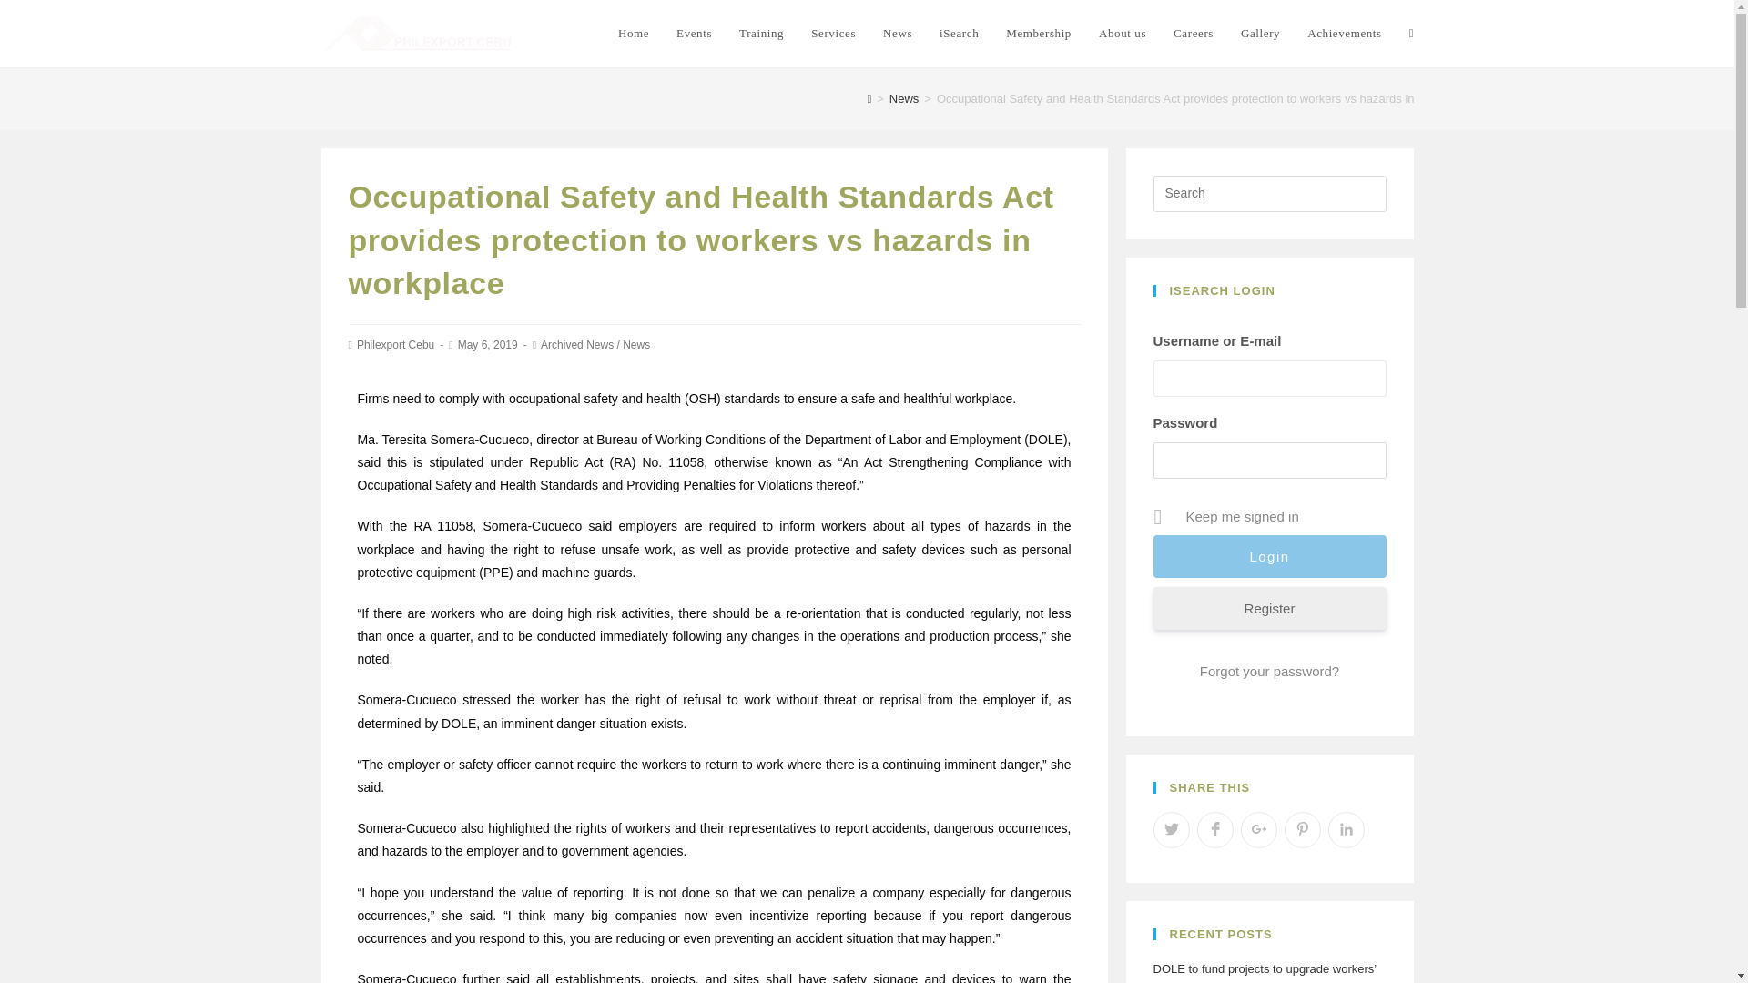 The height and width of the screenshot is (983, 1748). Describe the element at coordinates (1269, 556) in the screenshot. I see `Login` at that location.